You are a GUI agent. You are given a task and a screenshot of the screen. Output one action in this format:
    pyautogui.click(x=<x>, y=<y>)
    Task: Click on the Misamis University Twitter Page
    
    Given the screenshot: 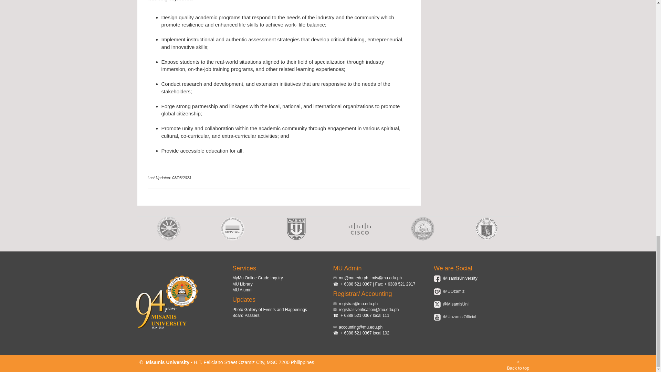 What is the action you would take?
    pyautogui.click(x=455, y=304)
    